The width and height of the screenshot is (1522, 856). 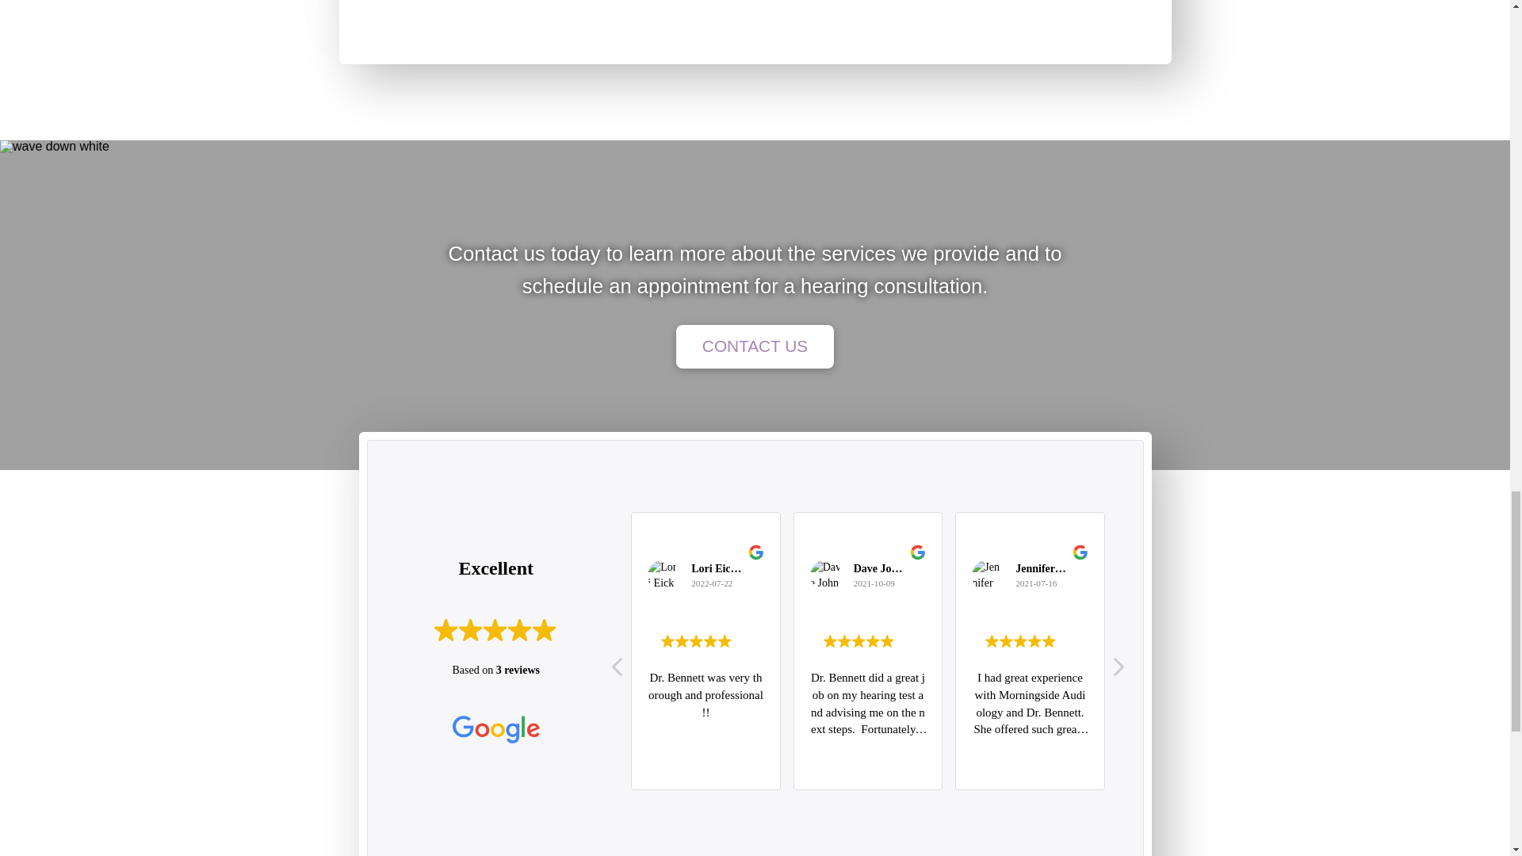 I want to click on CONTACT US, so click(x=755, y=347).